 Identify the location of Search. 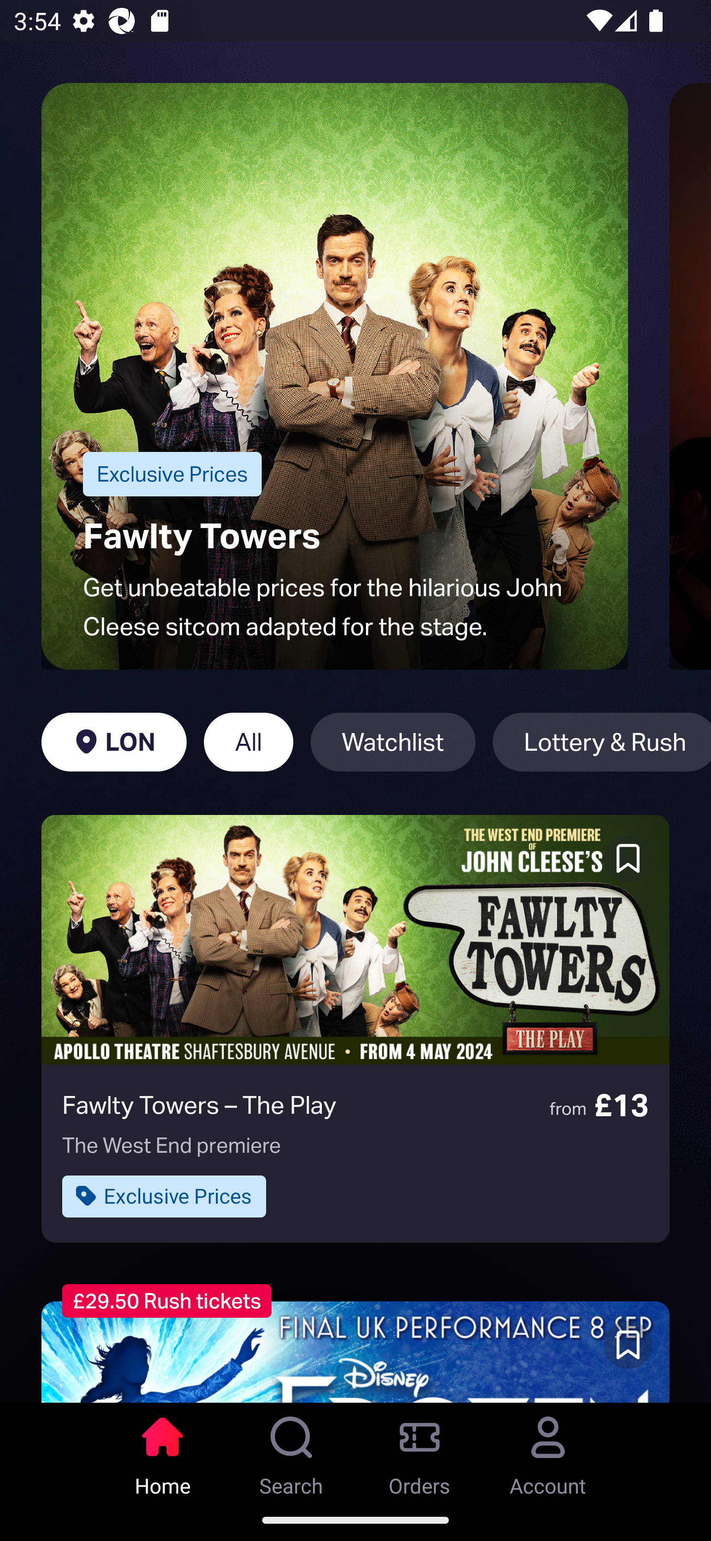
(291, 1451).